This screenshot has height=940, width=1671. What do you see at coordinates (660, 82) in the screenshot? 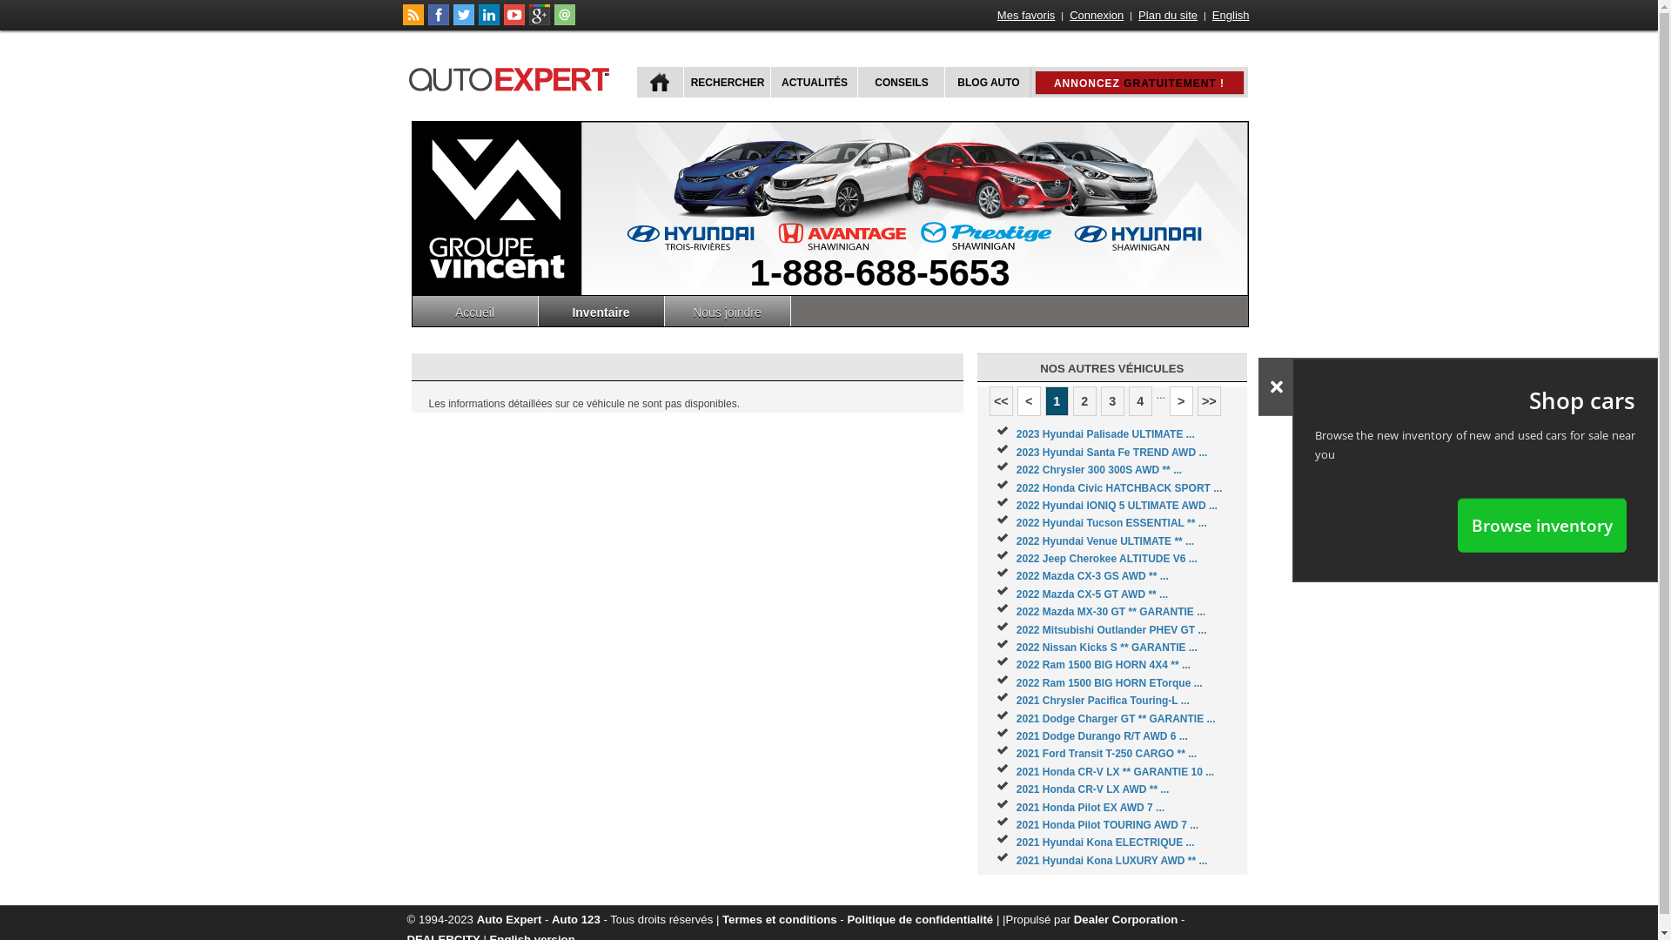
I see `ACCUEIL` at bounding box center [660, 82].